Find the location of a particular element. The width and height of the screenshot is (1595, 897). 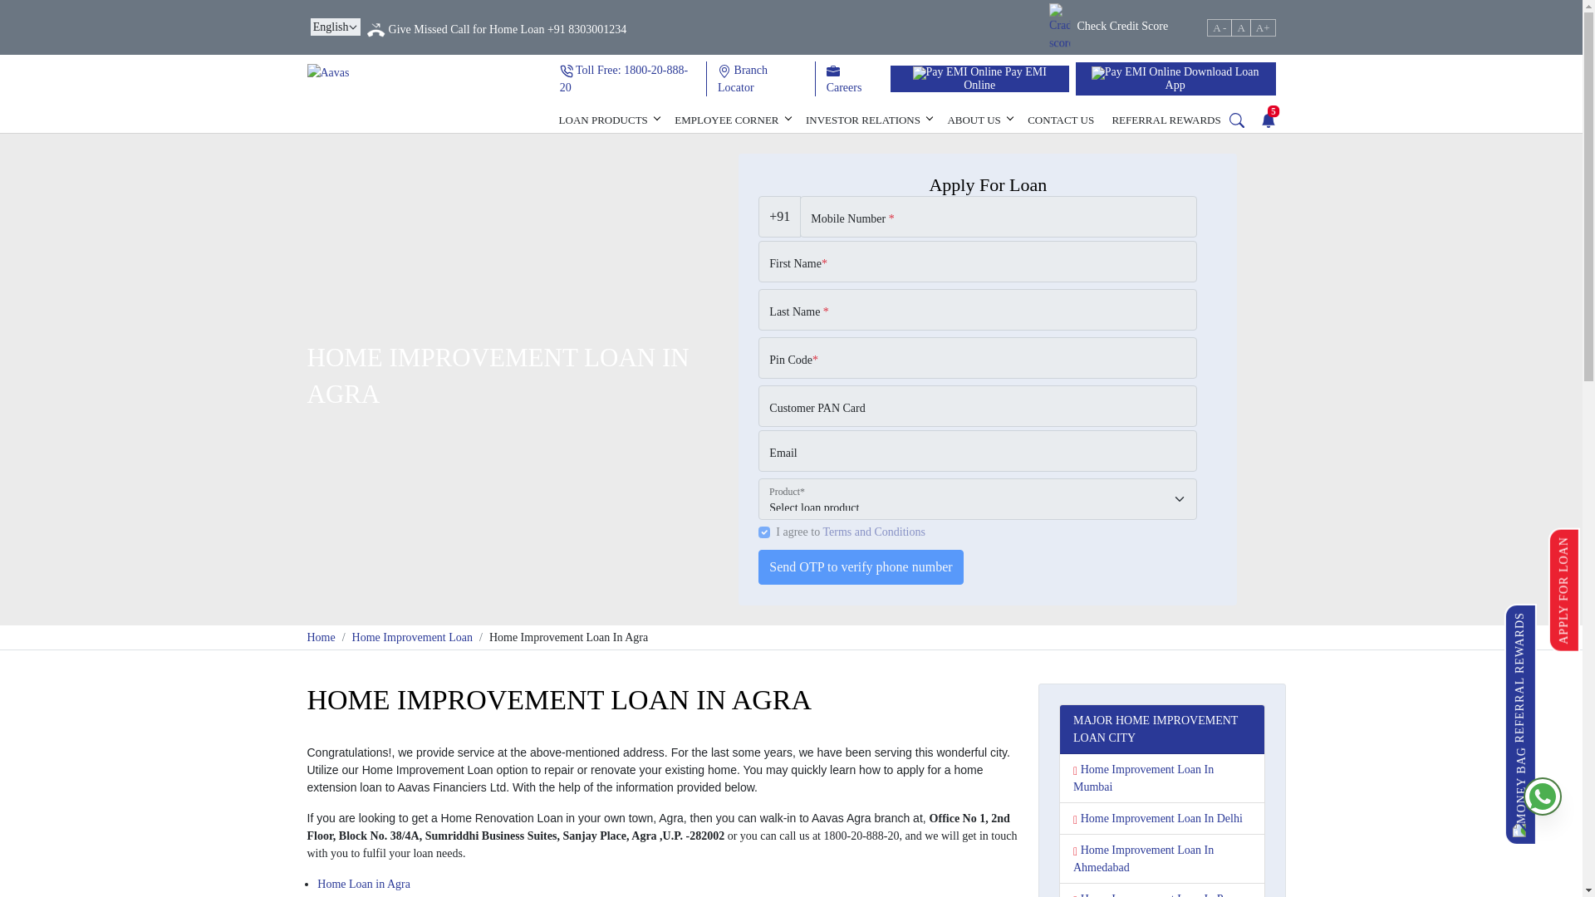

Branch Locator is located at coordinates (743, 78).